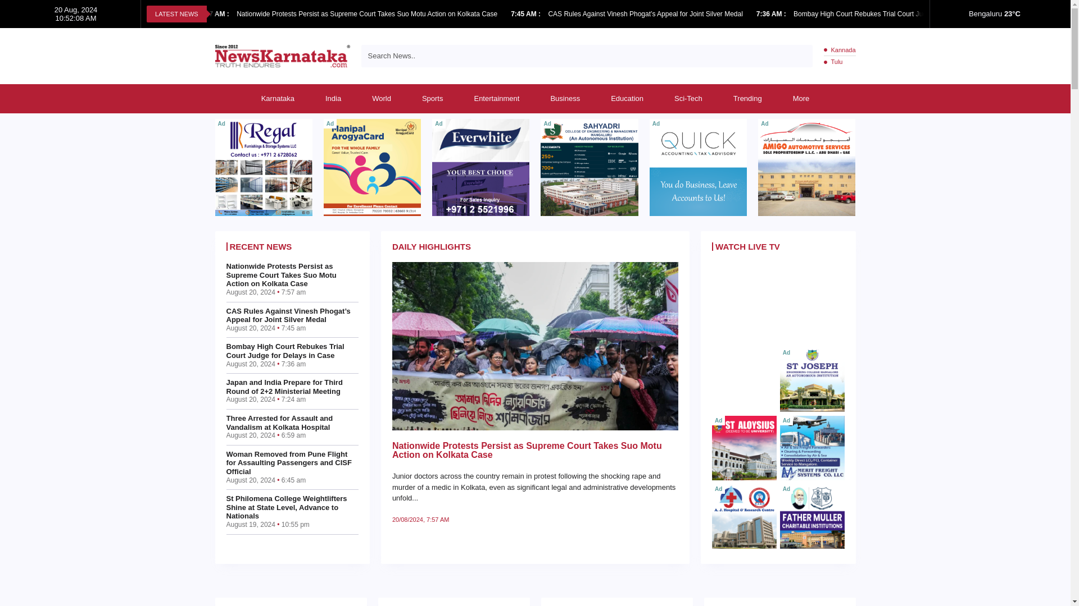 The height and width of the screenshot is (606, 1079). Describe the element at coordinates (215, 14) in the screenshot. I see `Published on: August 20, 2024 7:57 am` at that location.